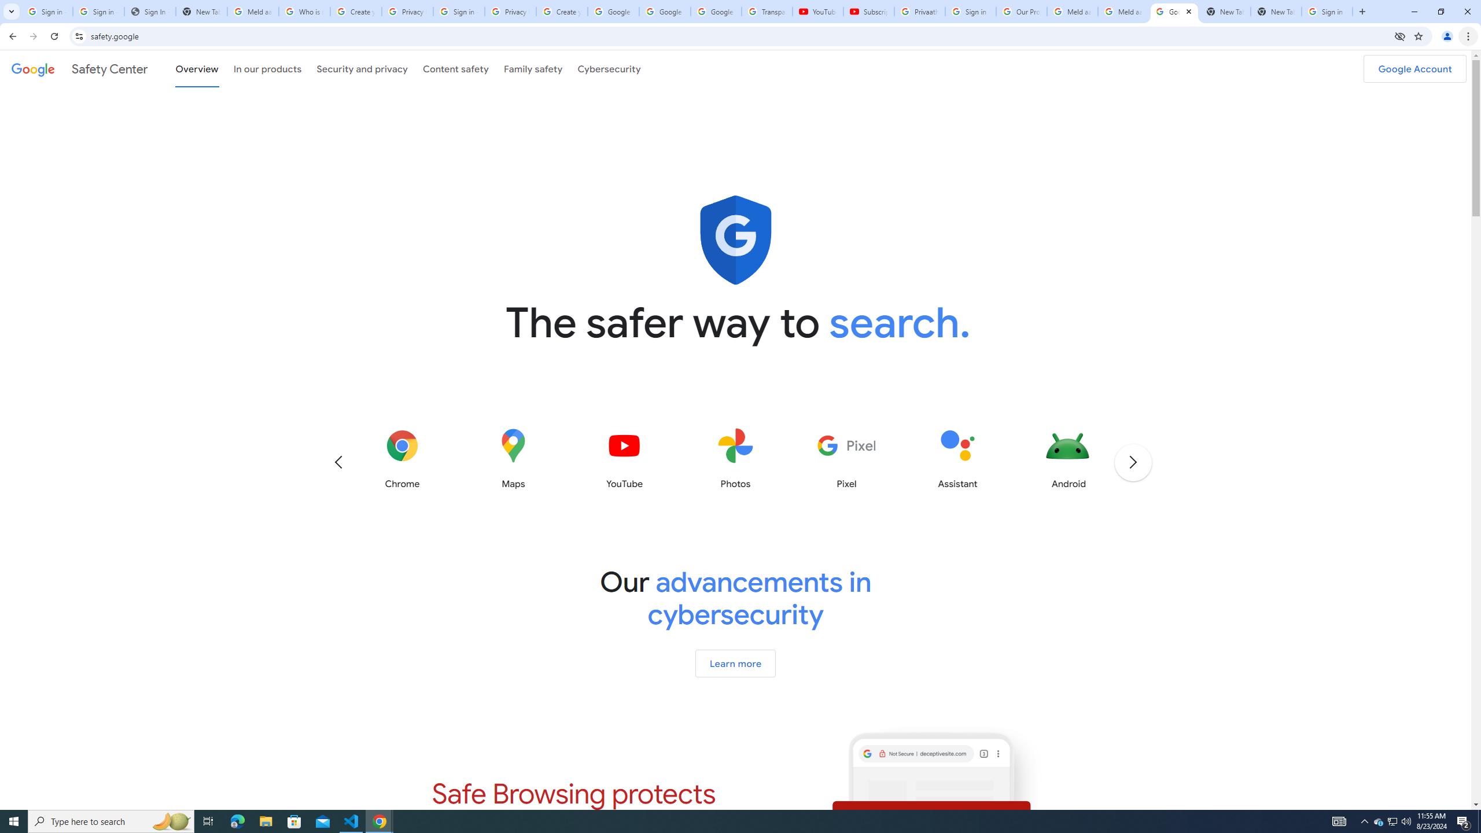 The height and width of the screenshot is (833, 1481). Describe the element at coordinates (735, 663) in the screenshot. I see `Learn more` at that location.